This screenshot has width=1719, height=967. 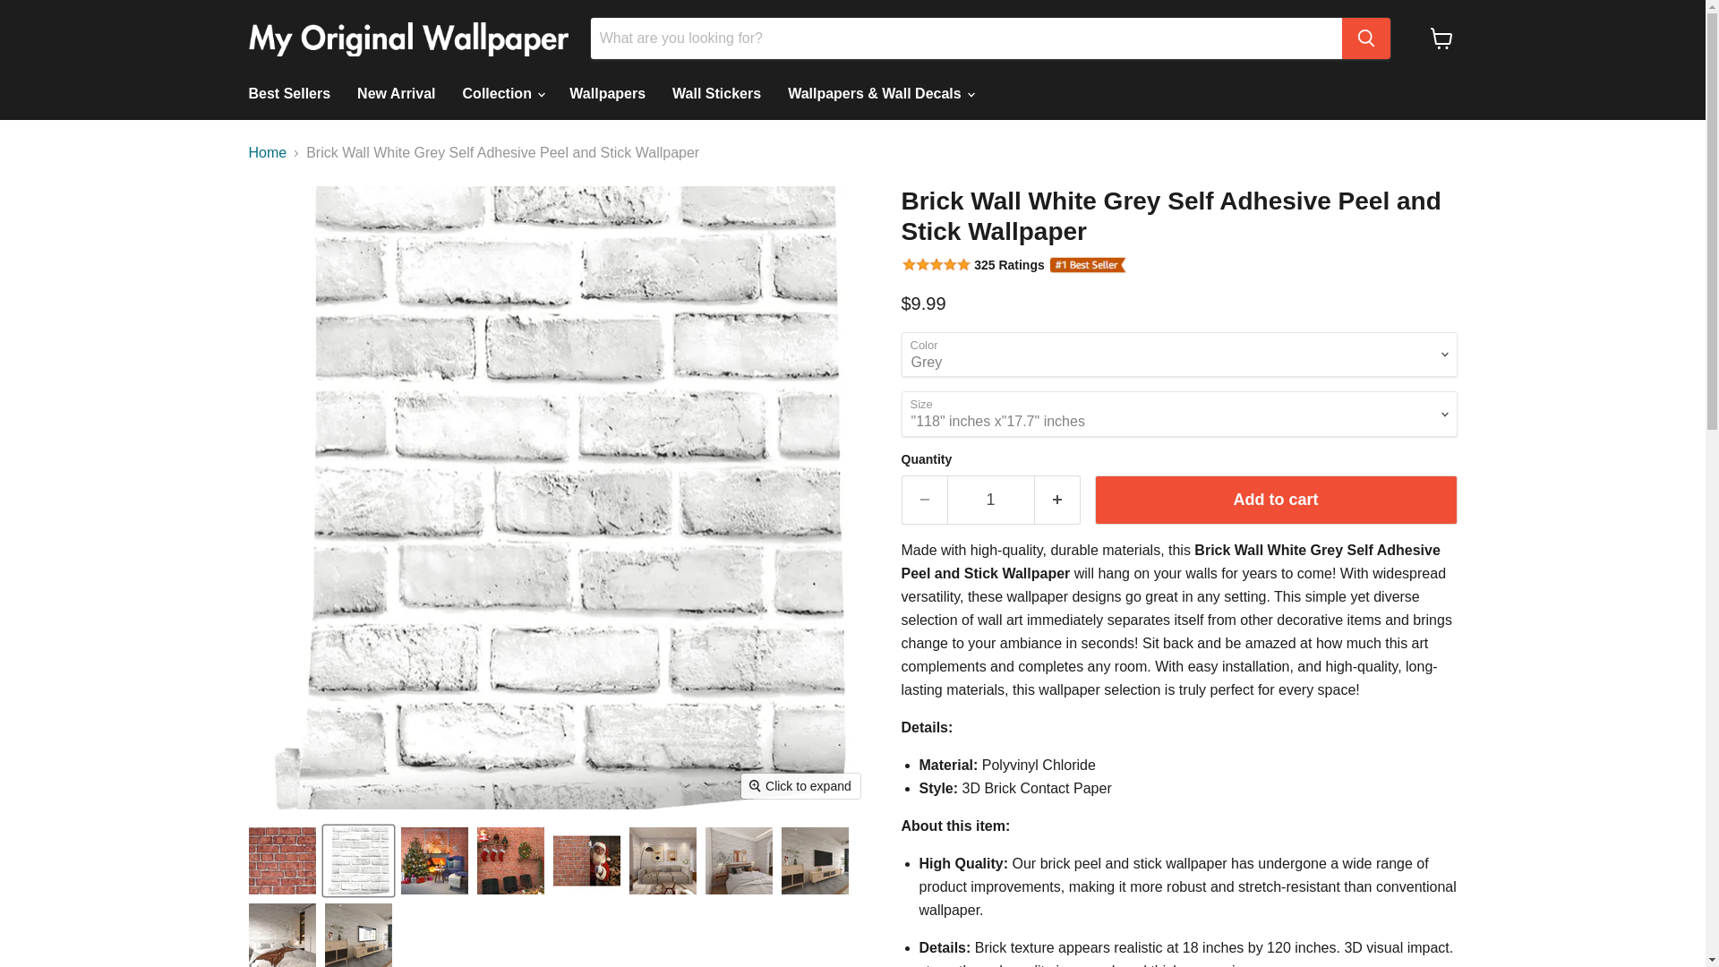 What do you see at coordinates (288, 94) in the screenshot?
I see `Best Sellers` at bounding box center [288, 94].